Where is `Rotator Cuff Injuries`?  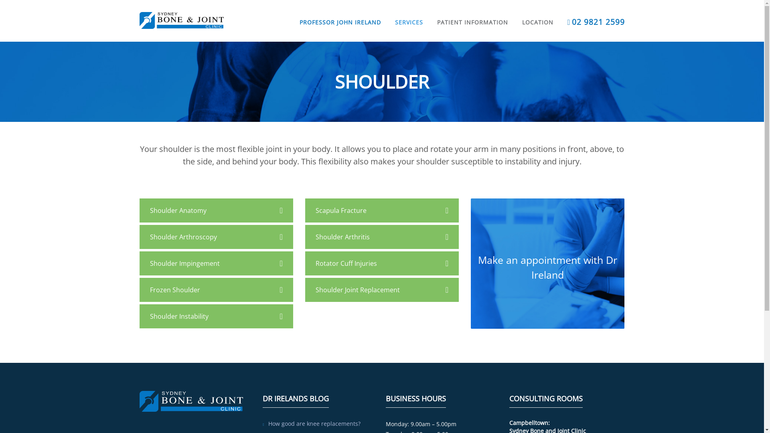 Rotator Cuff Injuries is located at coordinates (382, 263).